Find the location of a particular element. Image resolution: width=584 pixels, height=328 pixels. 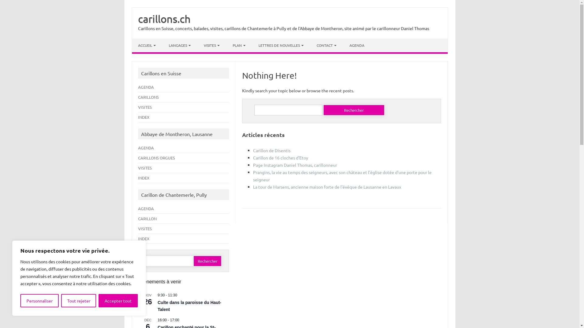

Carillon de Disentis is located at coordinates (272, 150).